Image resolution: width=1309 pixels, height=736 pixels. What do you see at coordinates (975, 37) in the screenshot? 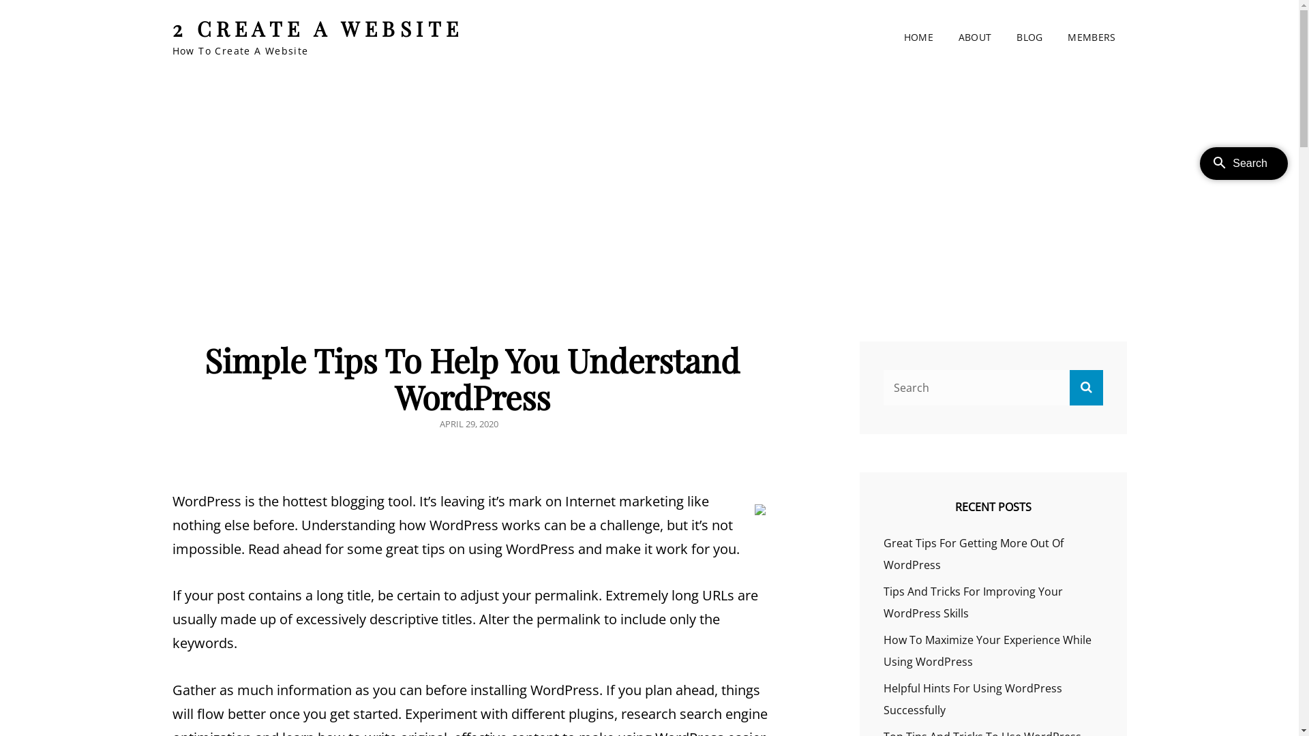
I see `ABOUT` at bounding box center [975, 37].